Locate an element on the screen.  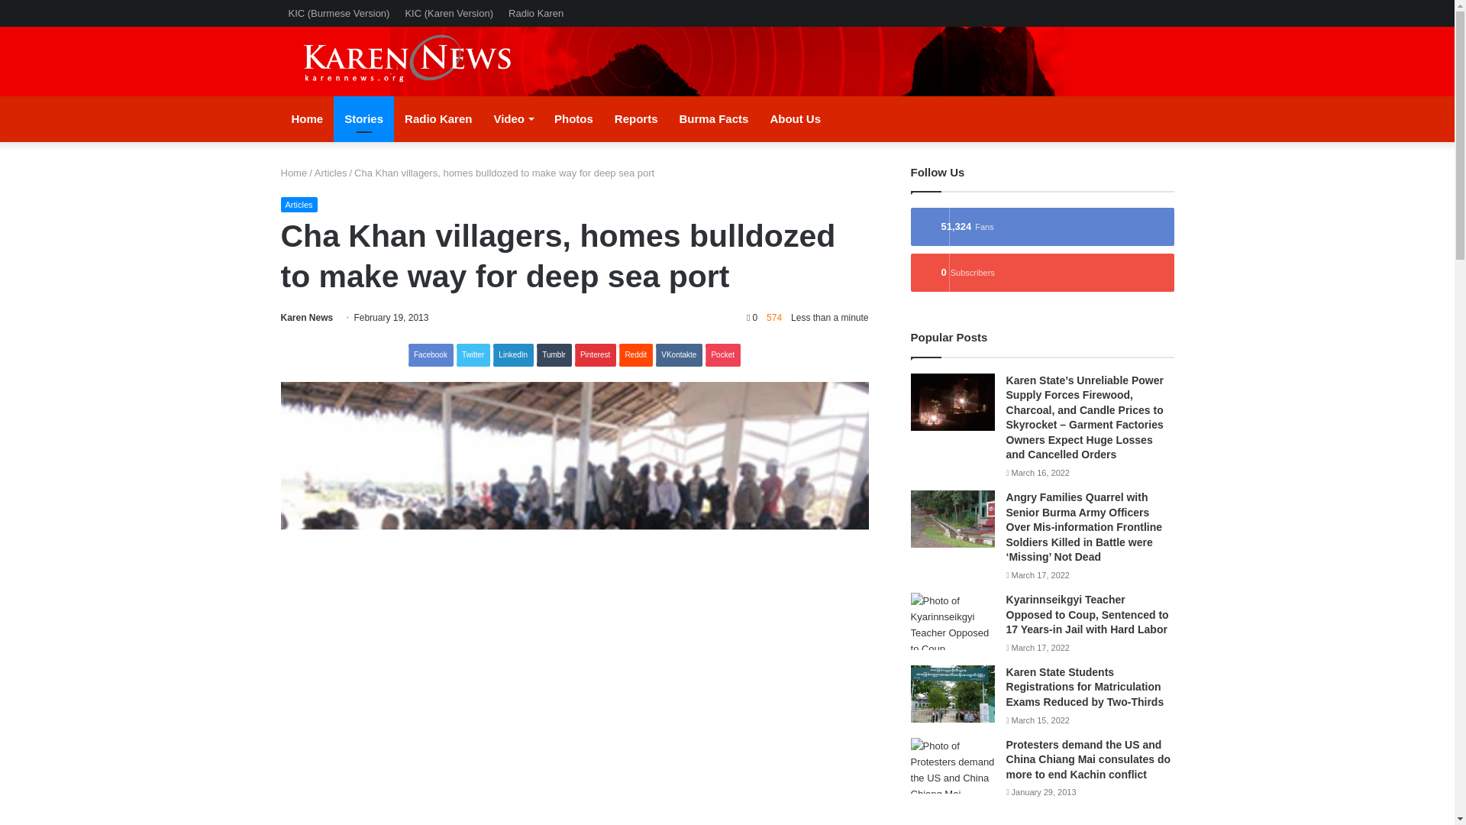
Stories is located at coordinates (363, 119).